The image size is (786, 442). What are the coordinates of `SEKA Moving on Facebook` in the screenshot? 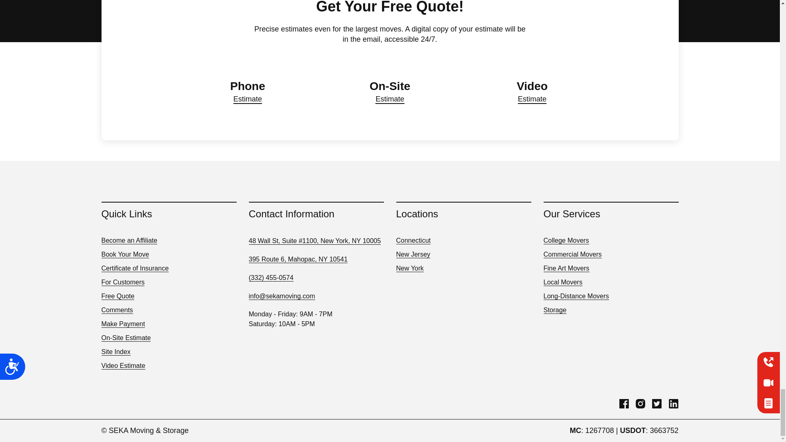 It's located at (624, 407).